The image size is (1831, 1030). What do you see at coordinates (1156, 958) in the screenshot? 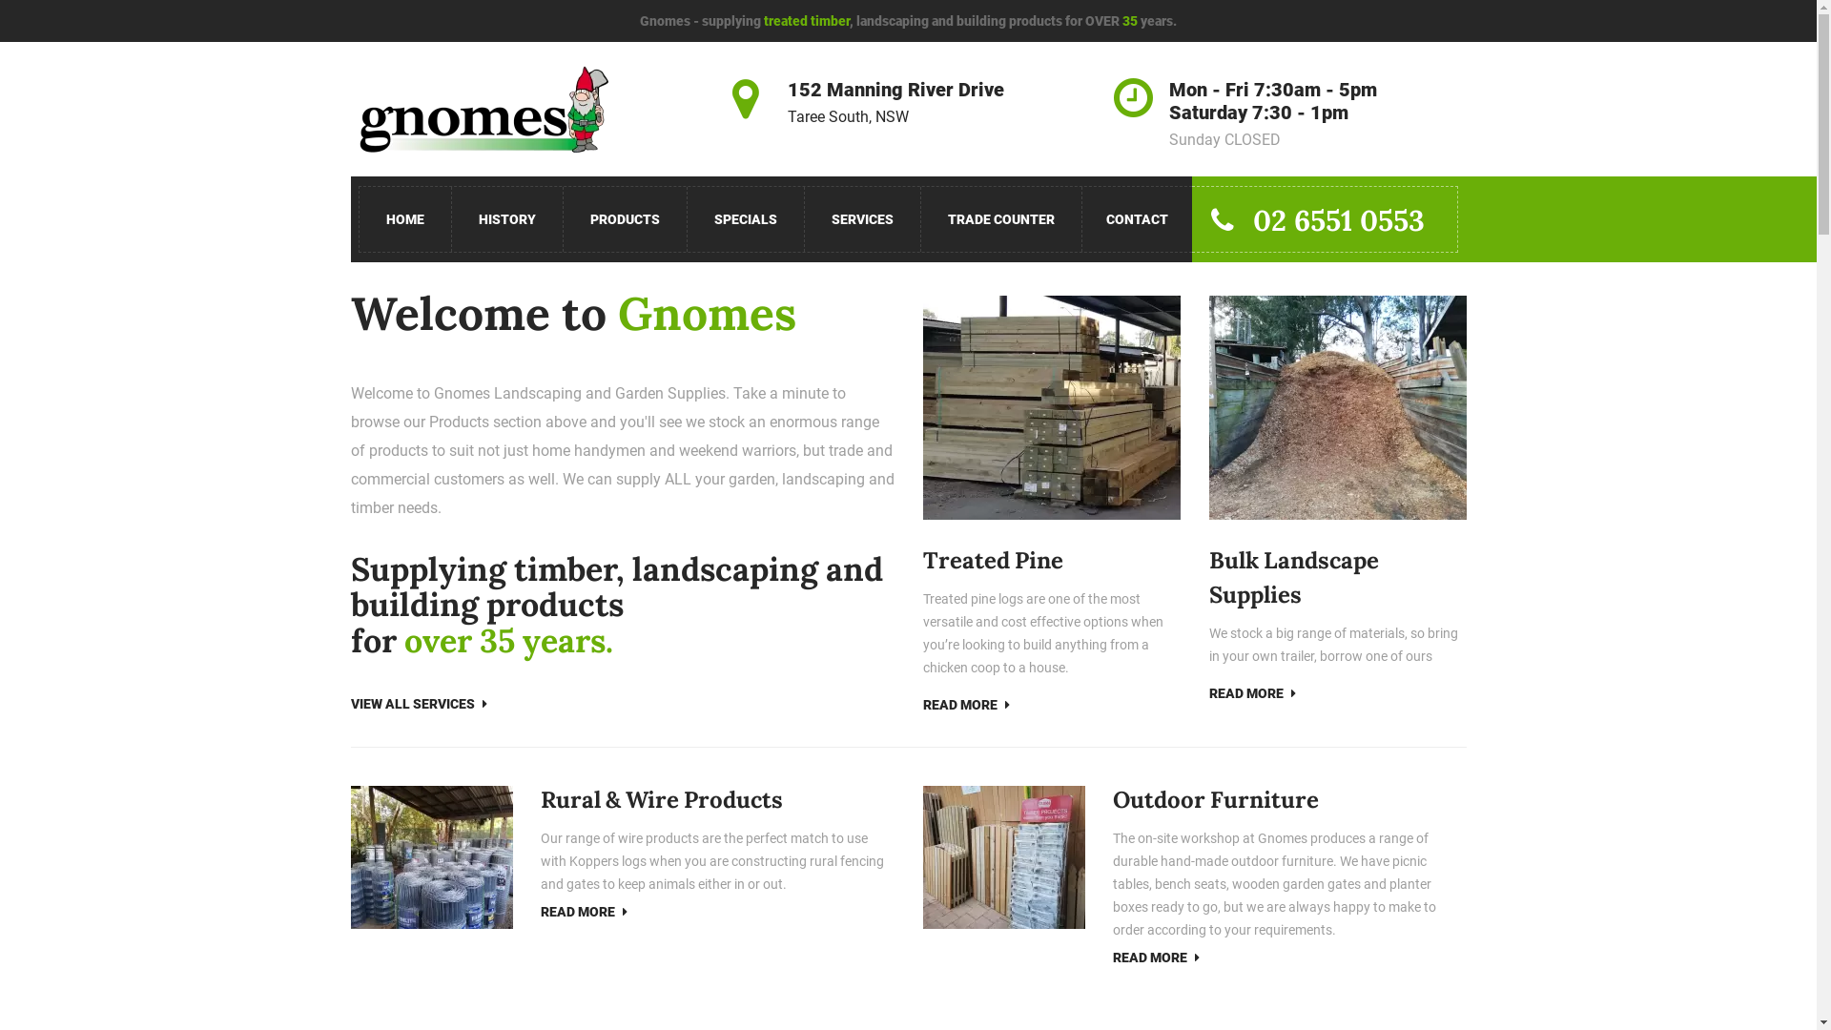
I see `READ MORE` at bounding box center [1156, 958].